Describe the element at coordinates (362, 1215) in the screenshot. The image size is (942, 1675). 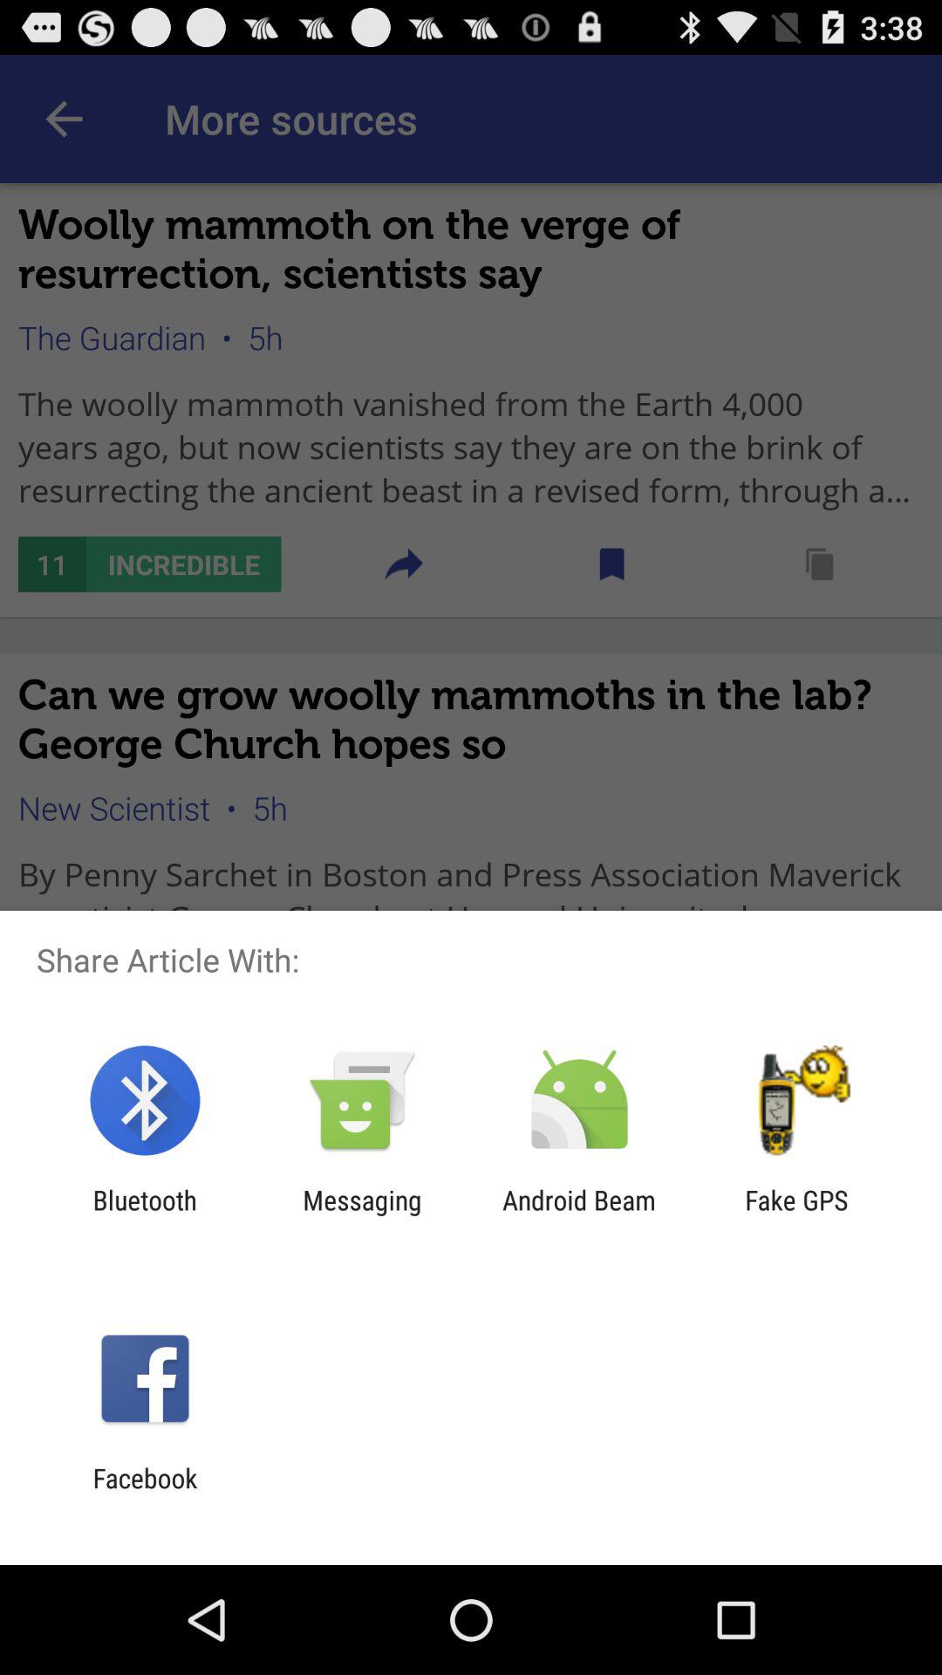
I see `turn on the app to the right of bluetooth app` at that location.